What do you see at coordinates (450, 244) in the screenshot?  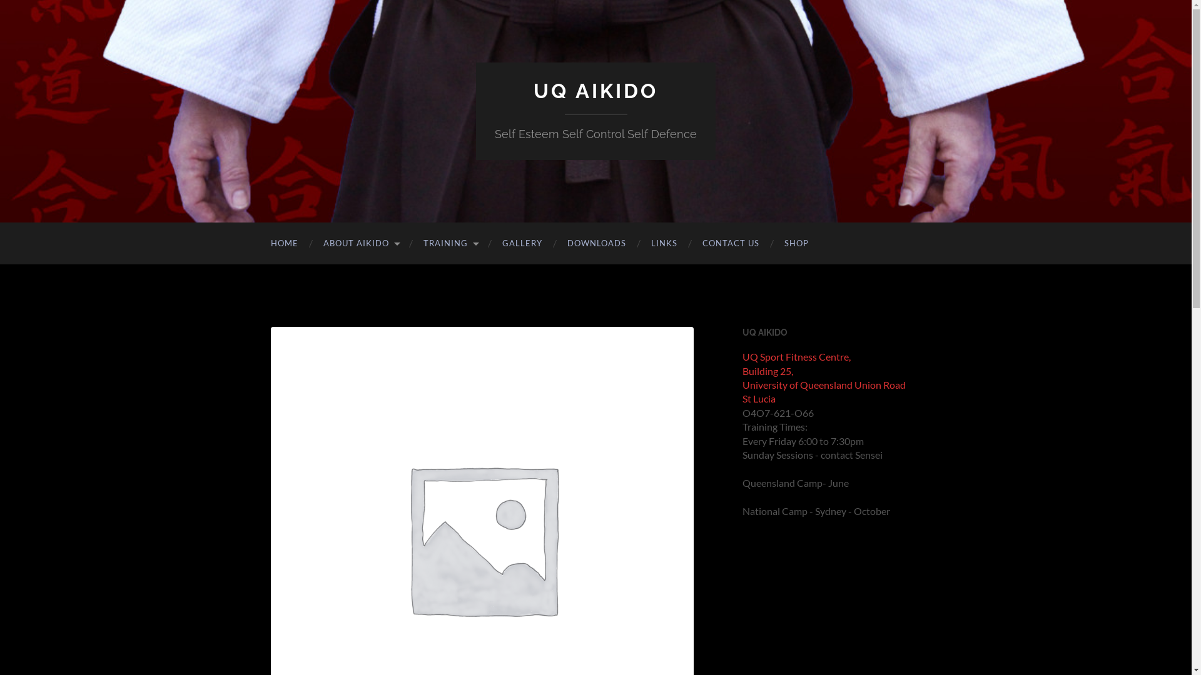 I see `TRAINING` at bounding box center [450, 244].